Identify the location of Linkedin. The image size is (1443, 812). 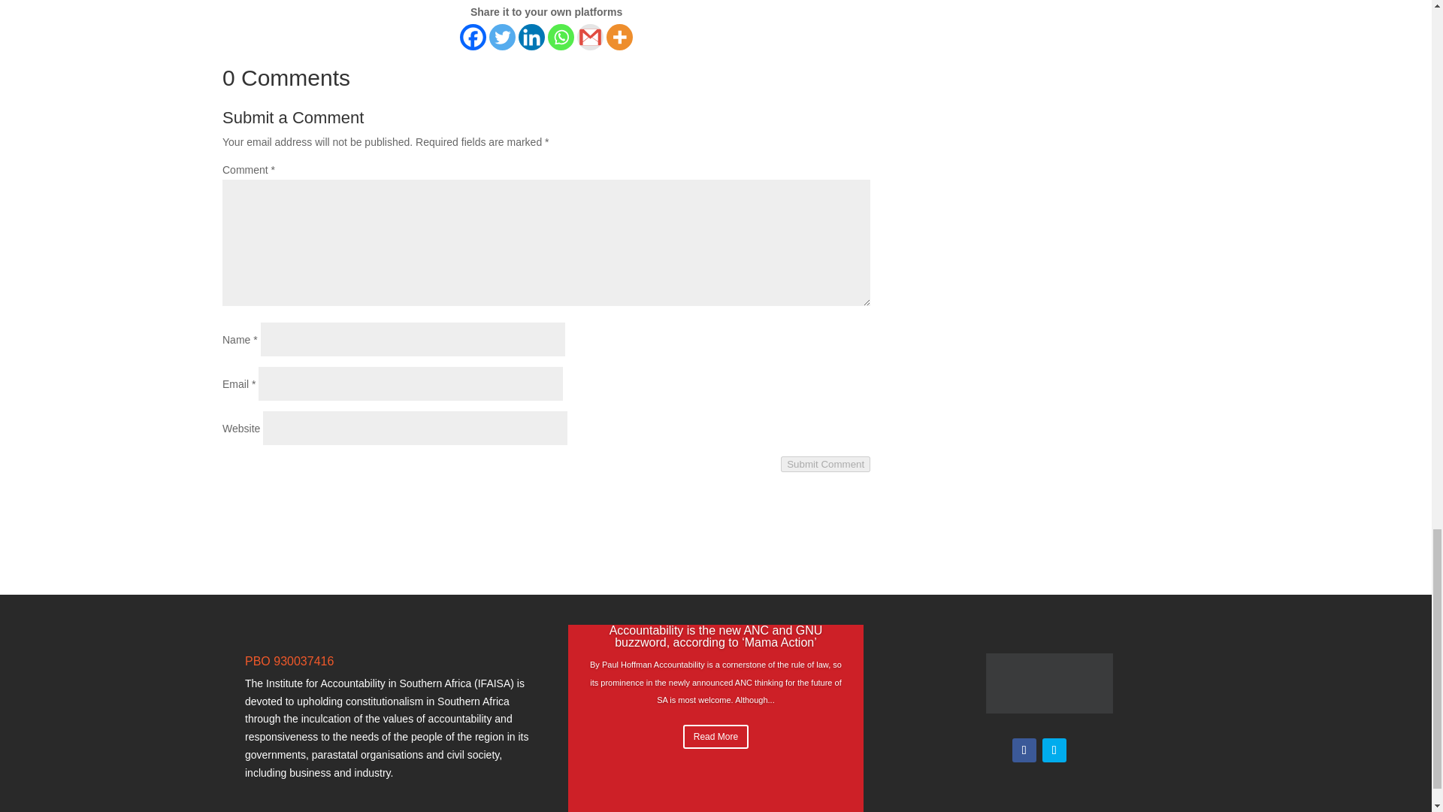
(531, 37).